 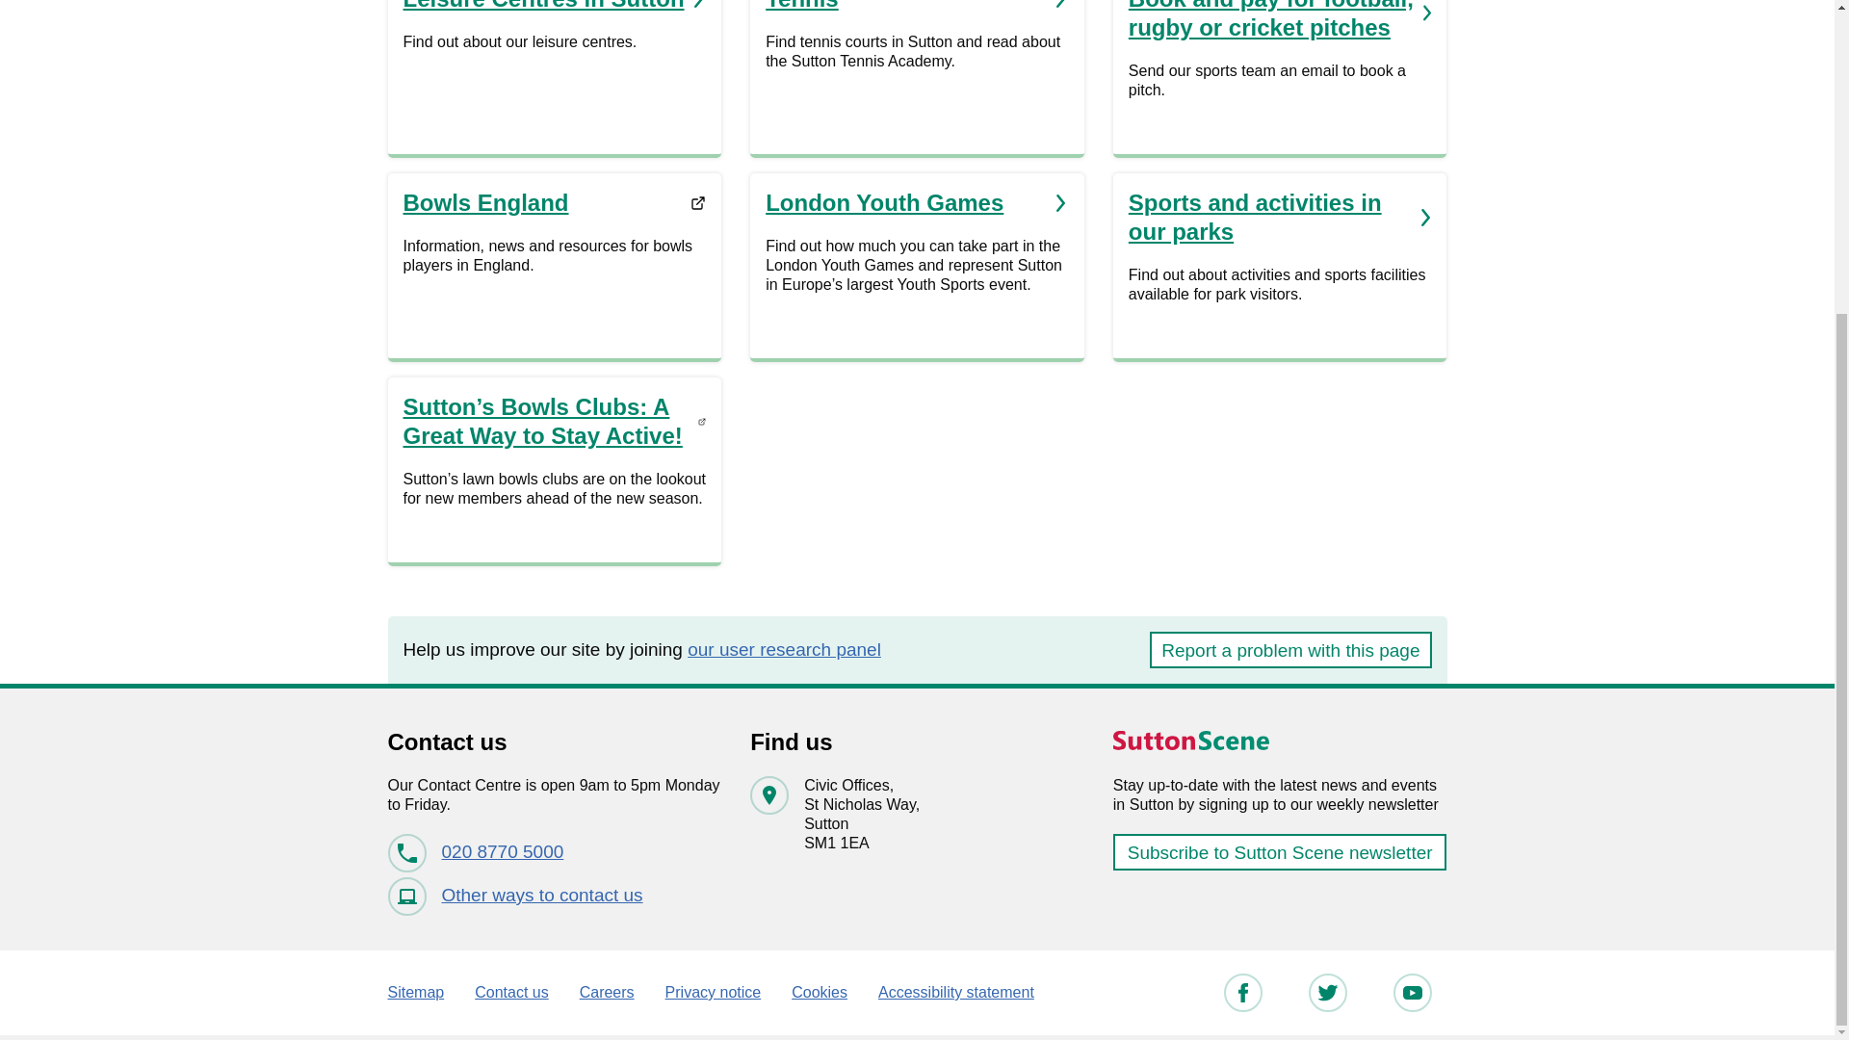 What do you see at coordinates (1241, 992) in the screenshot?
I see `Twitter logo` at bounding box center [1241, 992].